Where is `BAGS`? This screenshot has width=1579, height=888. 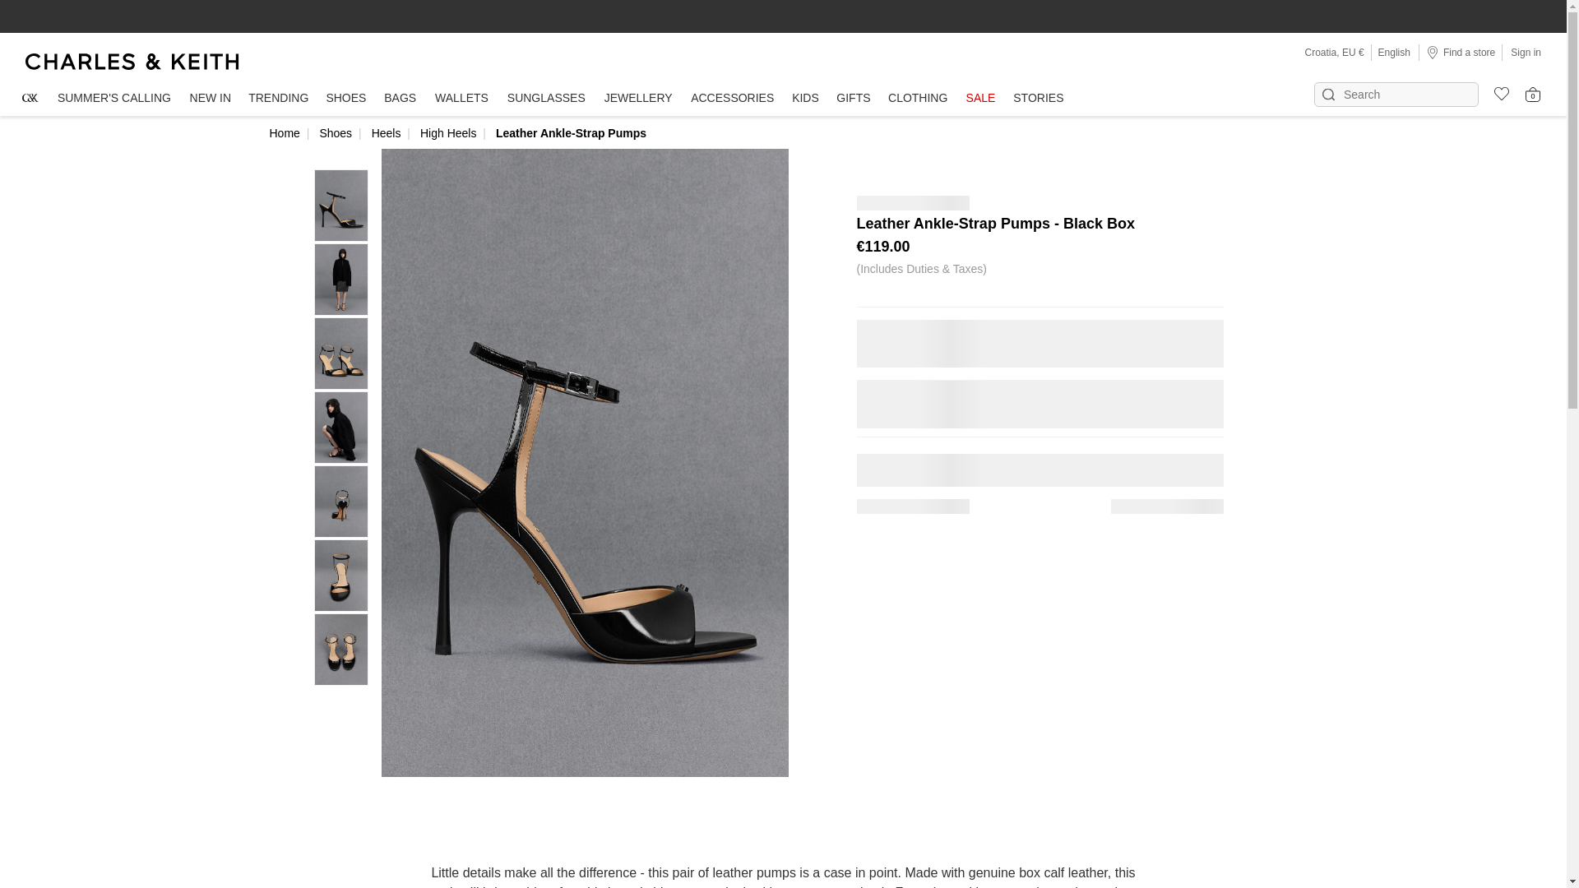
BAGS is located at coordinates (401, 99).